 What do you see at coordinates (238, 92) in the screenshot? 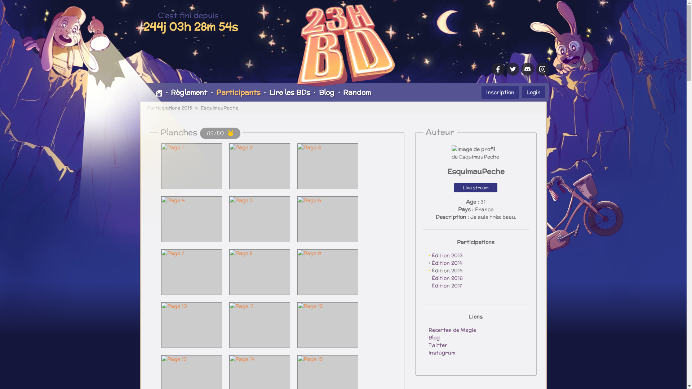
I see `Participants` at bounding box center [238, 92].